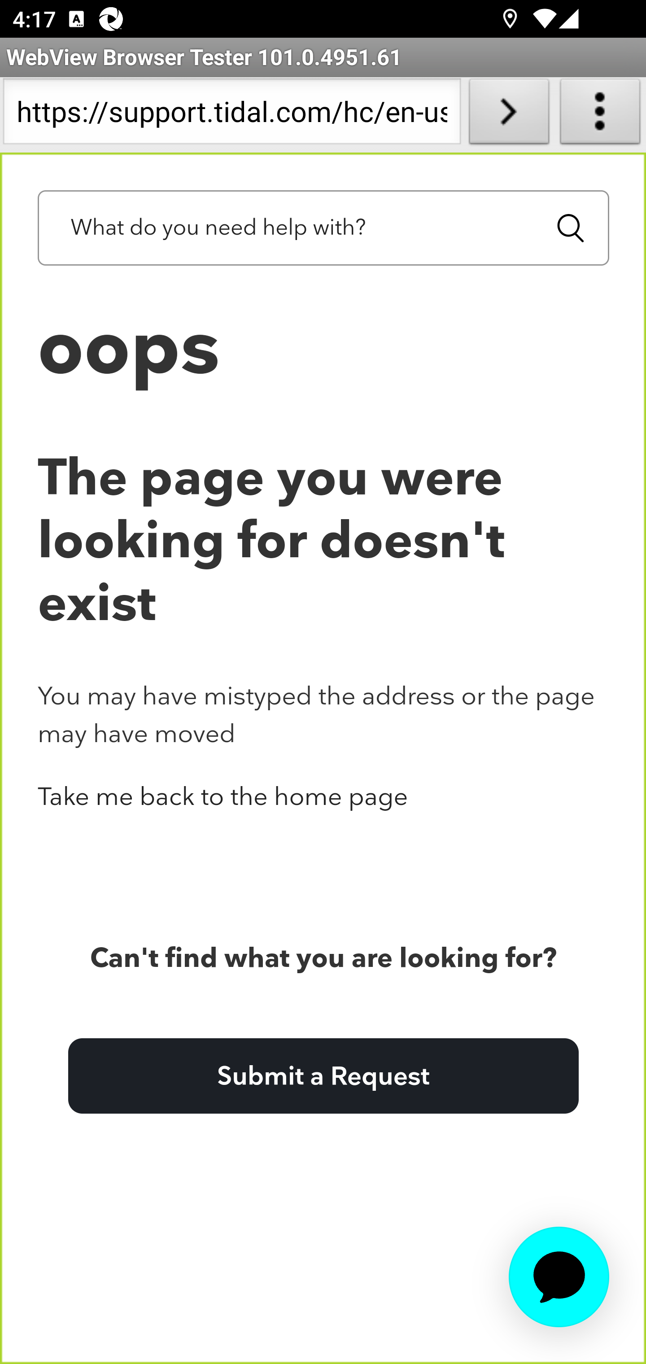 This screenshot has height=1364, width=646. What do you see at coordinates (323, 1075) in the screenshot?
I see `Submit a Request` at bounding box center [323, 1075].